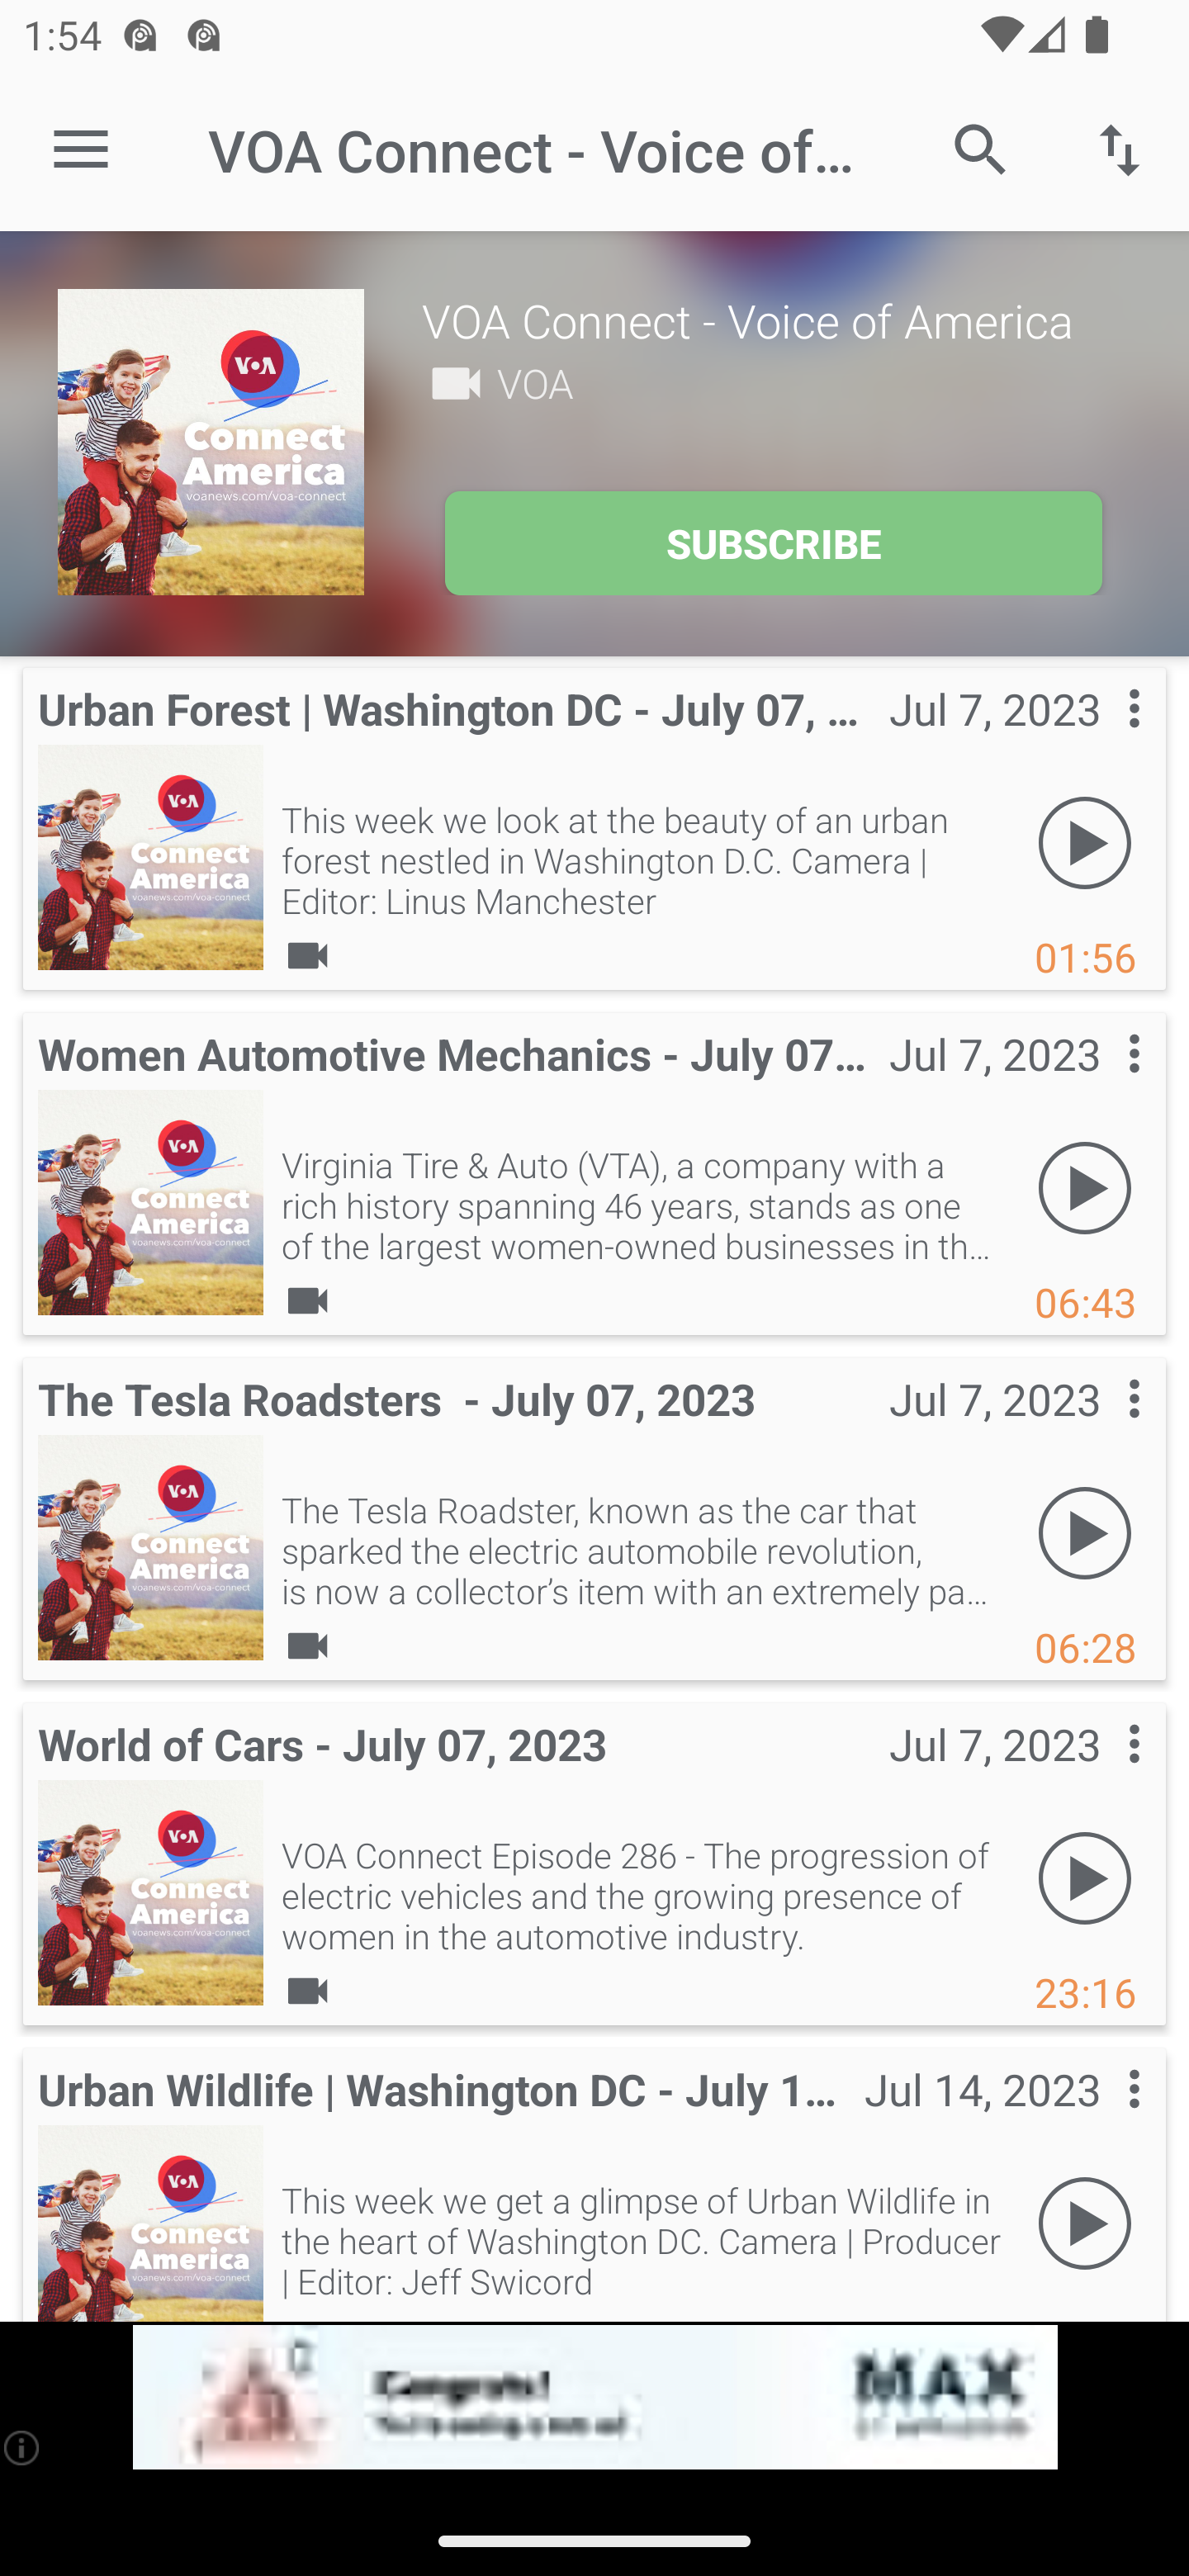 The image size is (1189, 2576). I want to click on Open navigation sidebar, so click(81, 150).